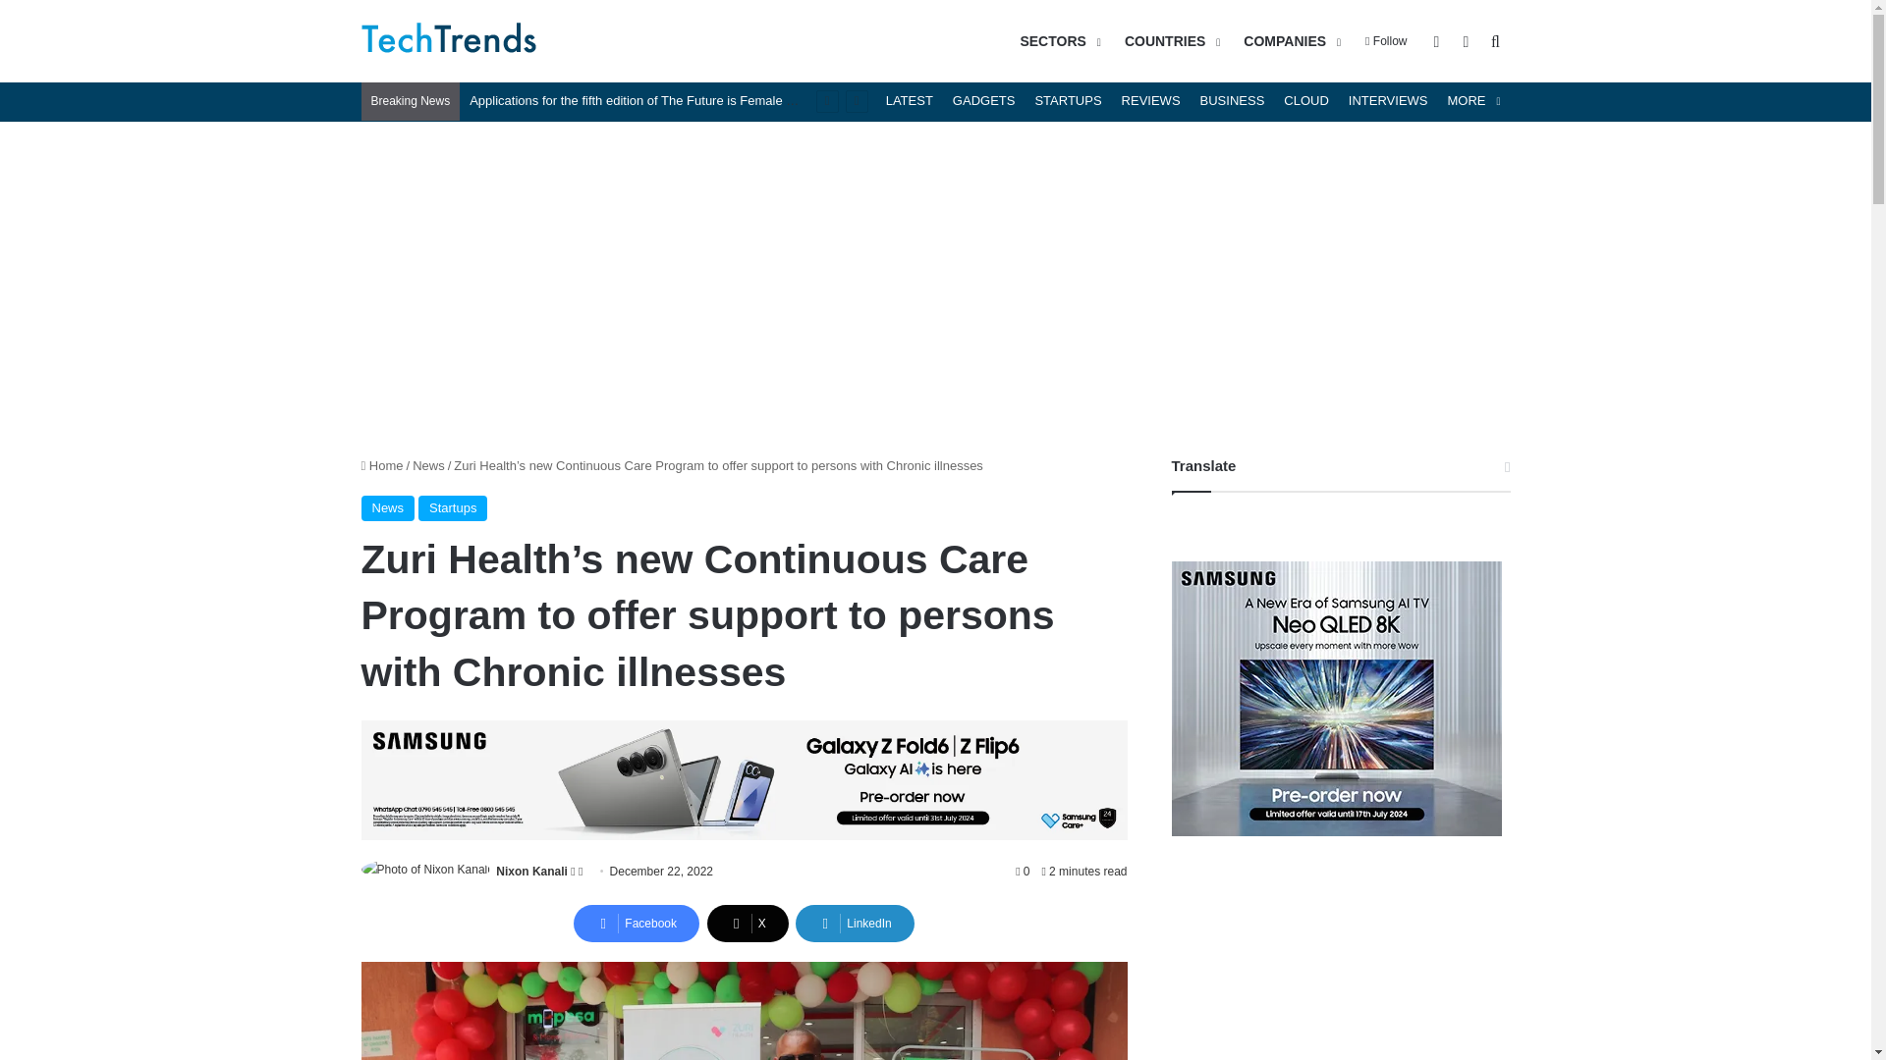 This screenshot has width=1886, height=1060. Describe the element at coordinates (530, 872) in the screenshot. I see `Nixon Kanali` at that location.